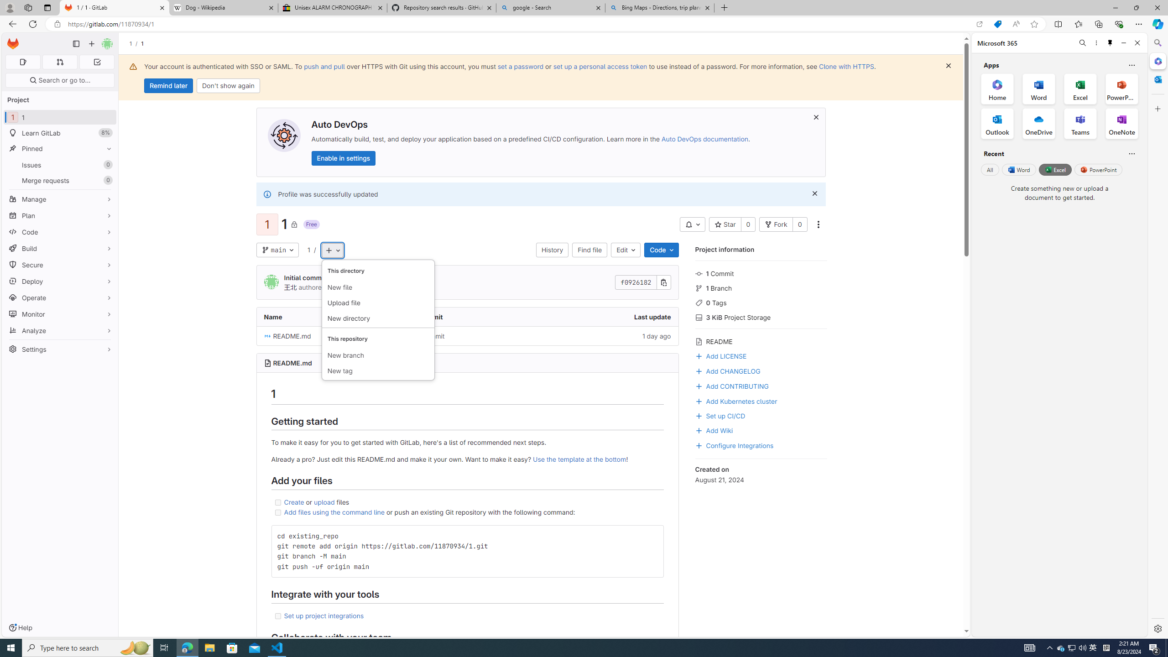 This screenshot has height=657, width=1168. I want to click on 1 1, so click(60, 117).